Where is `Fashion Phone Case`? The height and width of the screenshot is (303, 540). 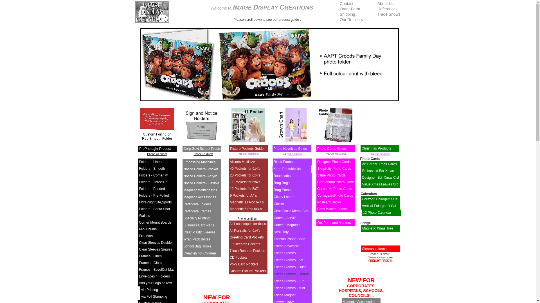 Fashion Phone Case is located at coordinates (289, 239).